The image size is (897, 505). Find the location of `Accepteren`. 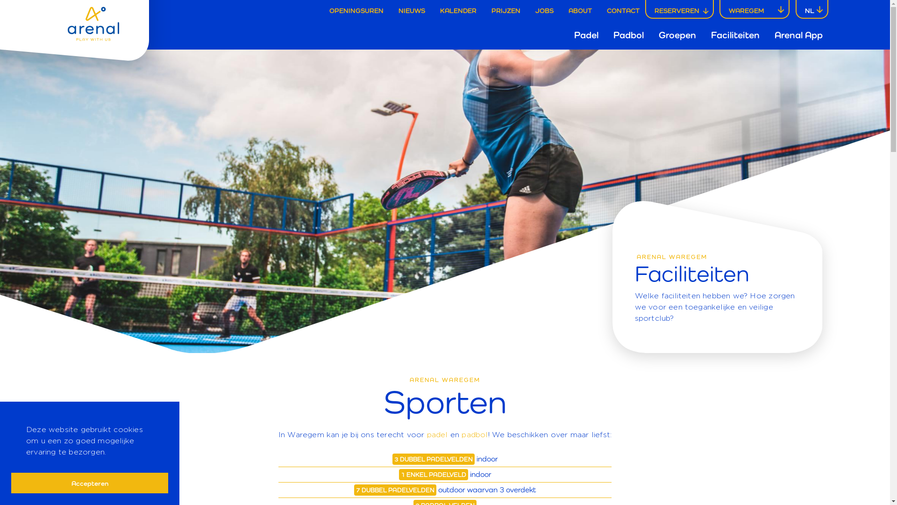

Accepteren is located at coordinates (90, 483).